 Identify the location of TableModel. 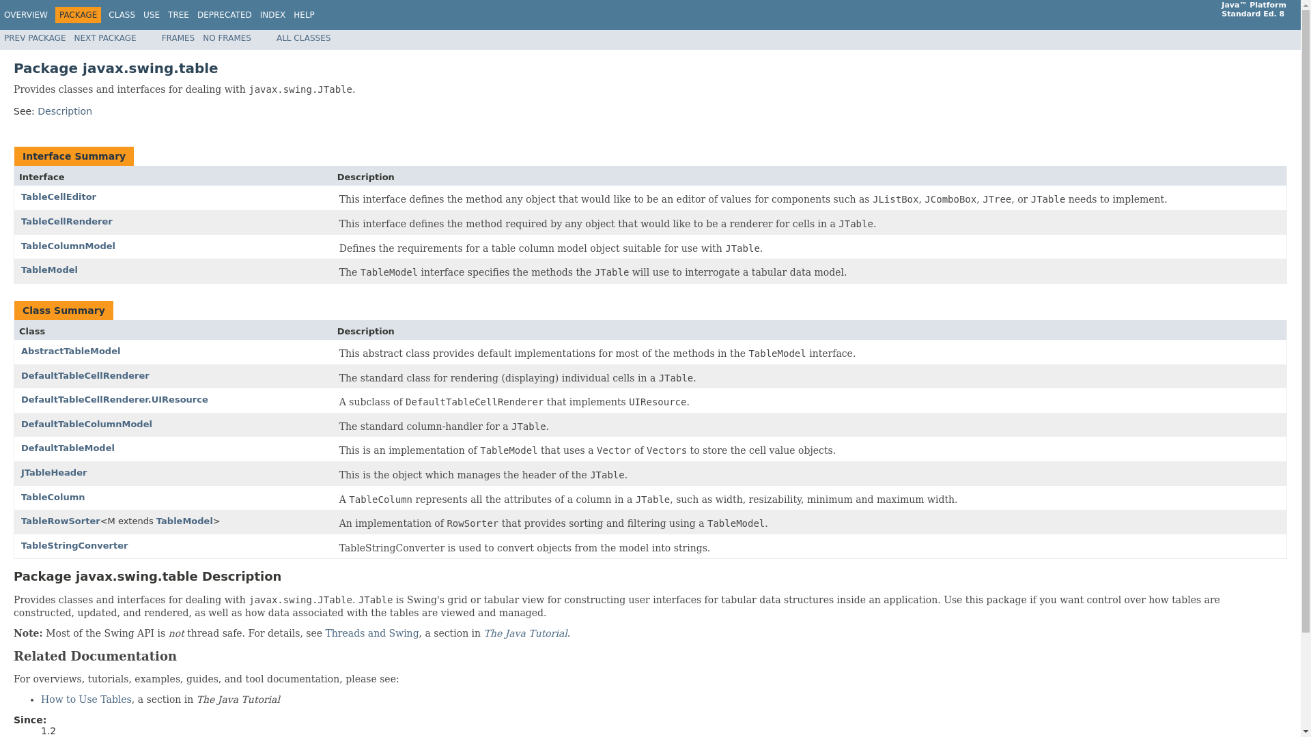
(184, 521).